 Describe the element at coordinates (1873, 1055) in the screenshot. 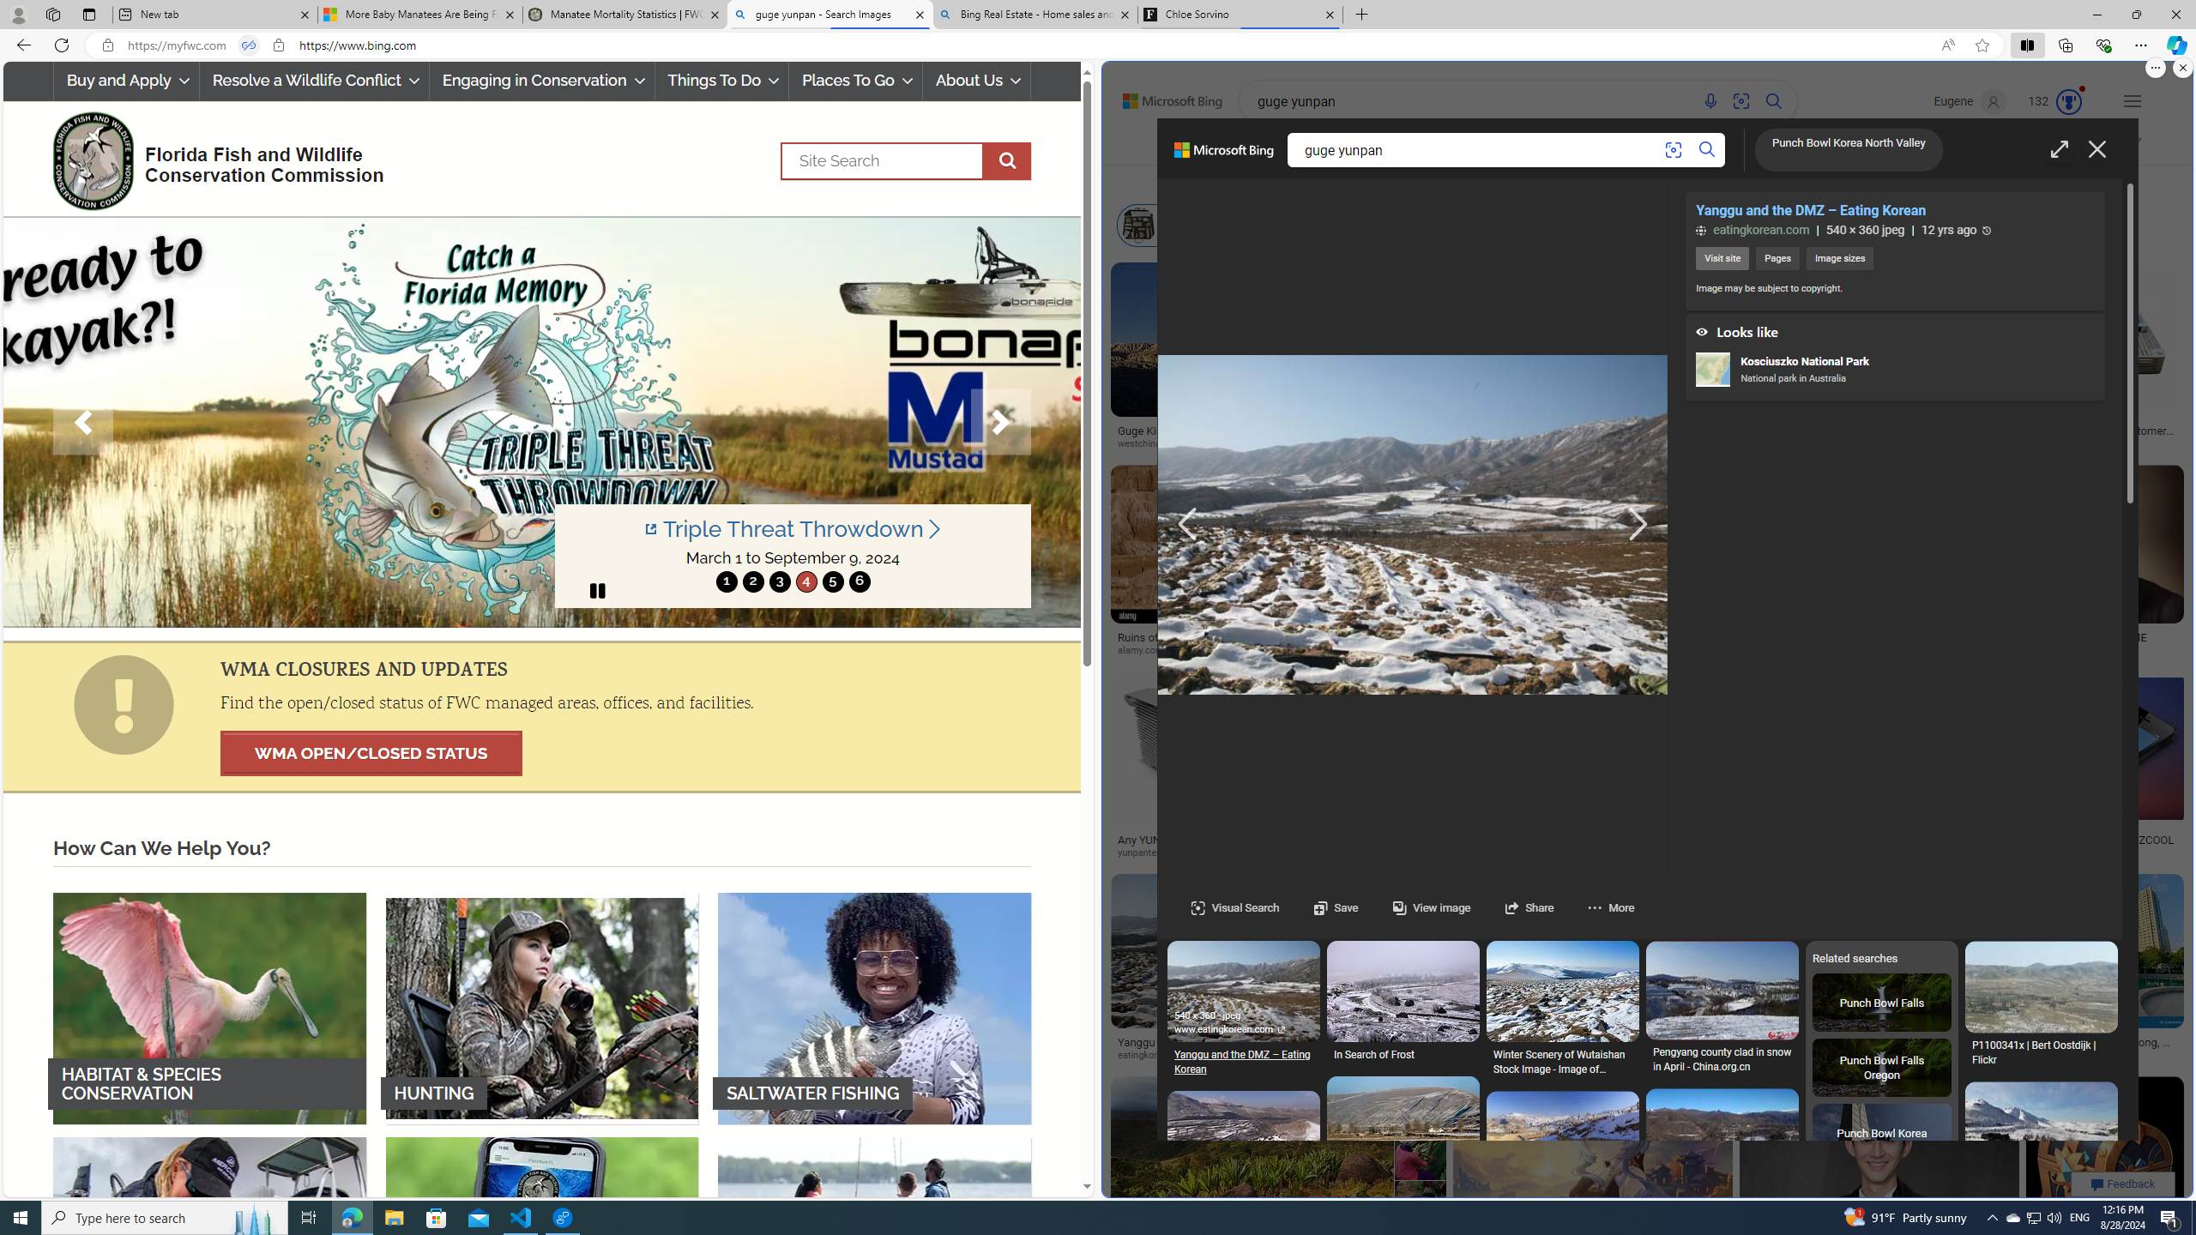

I see `marpple.shop` at that location.